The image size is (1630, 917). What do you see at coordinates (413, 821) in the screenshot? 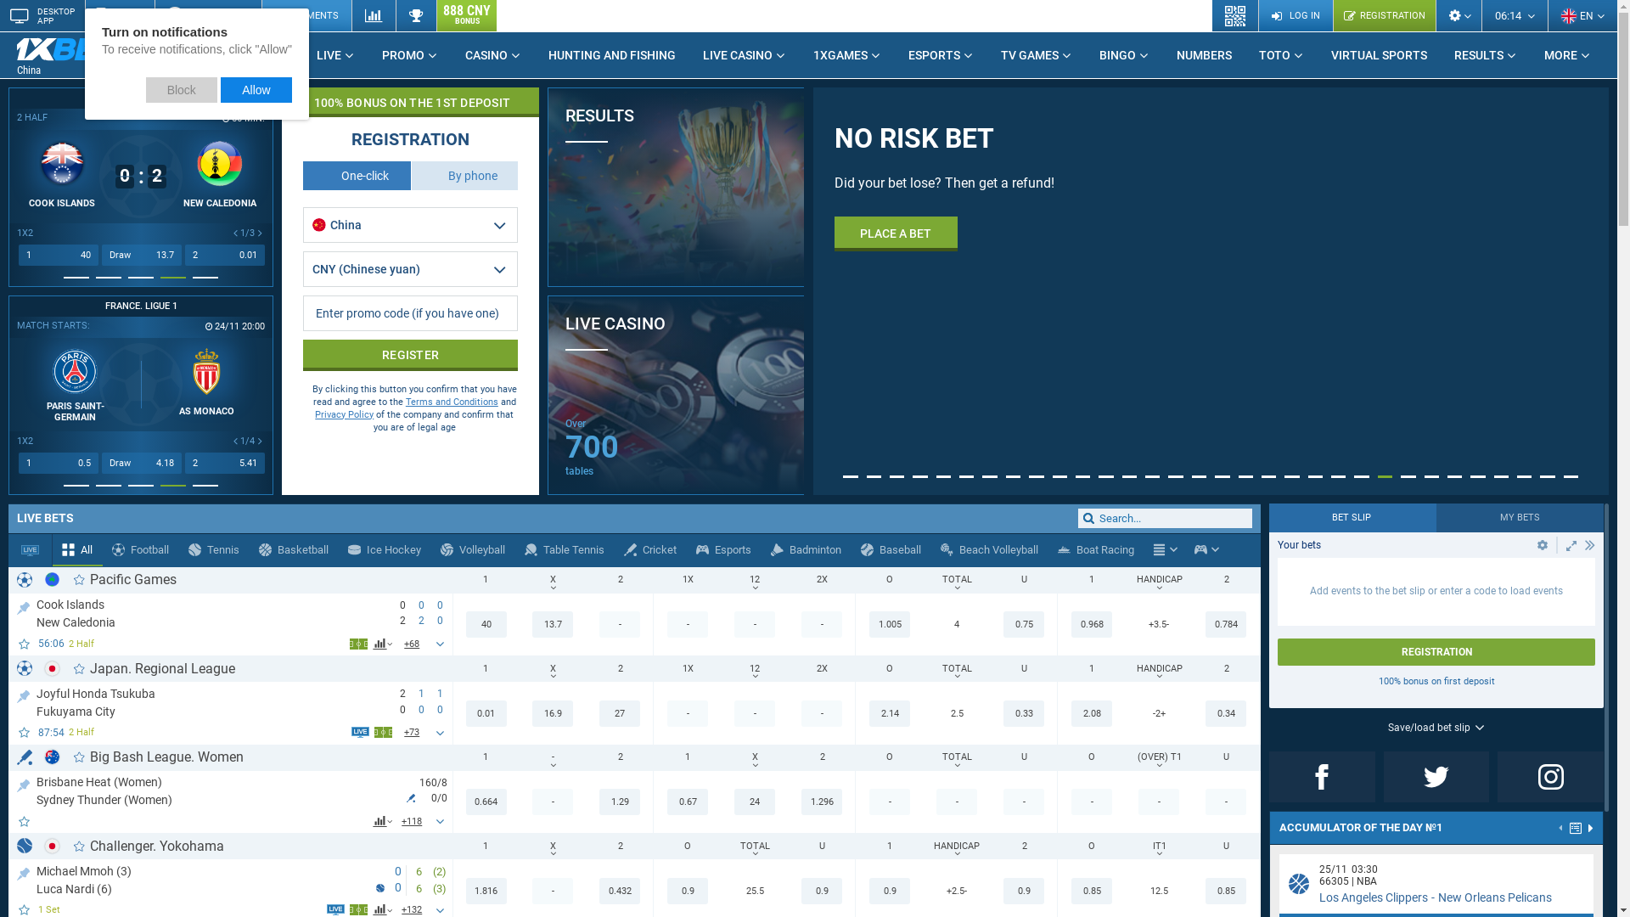
I see `+118` at bounding box center [413, 821].